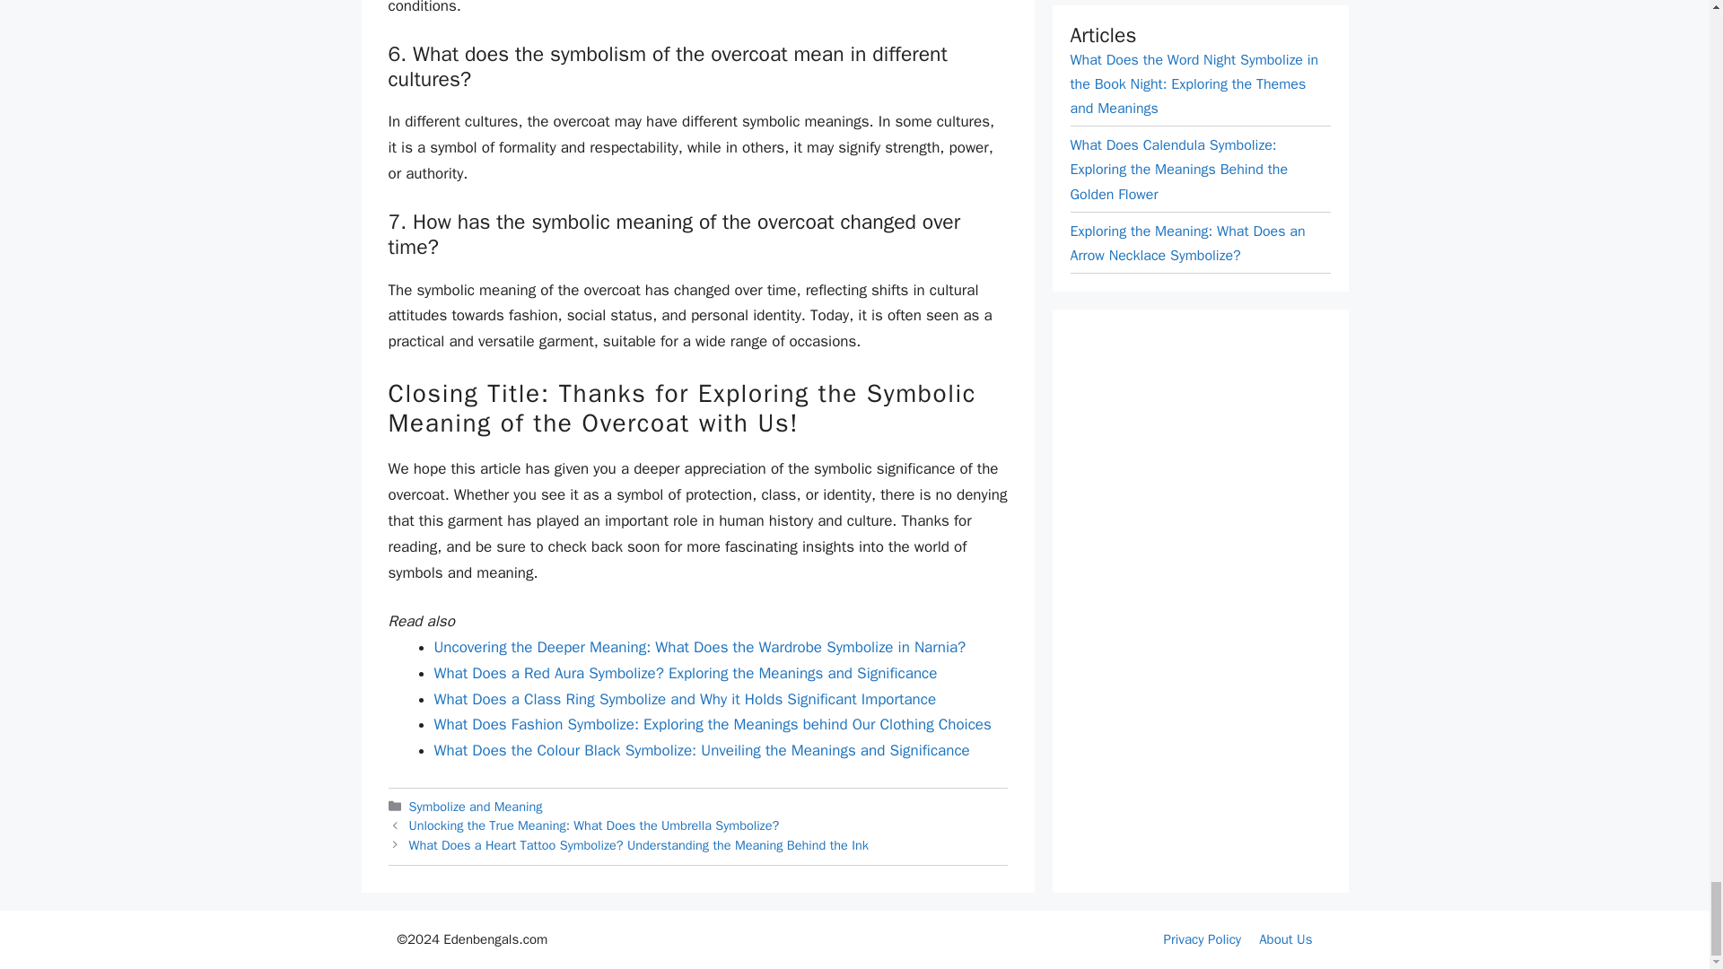  I want to click on Privacy Policy, so click(1203, 938).